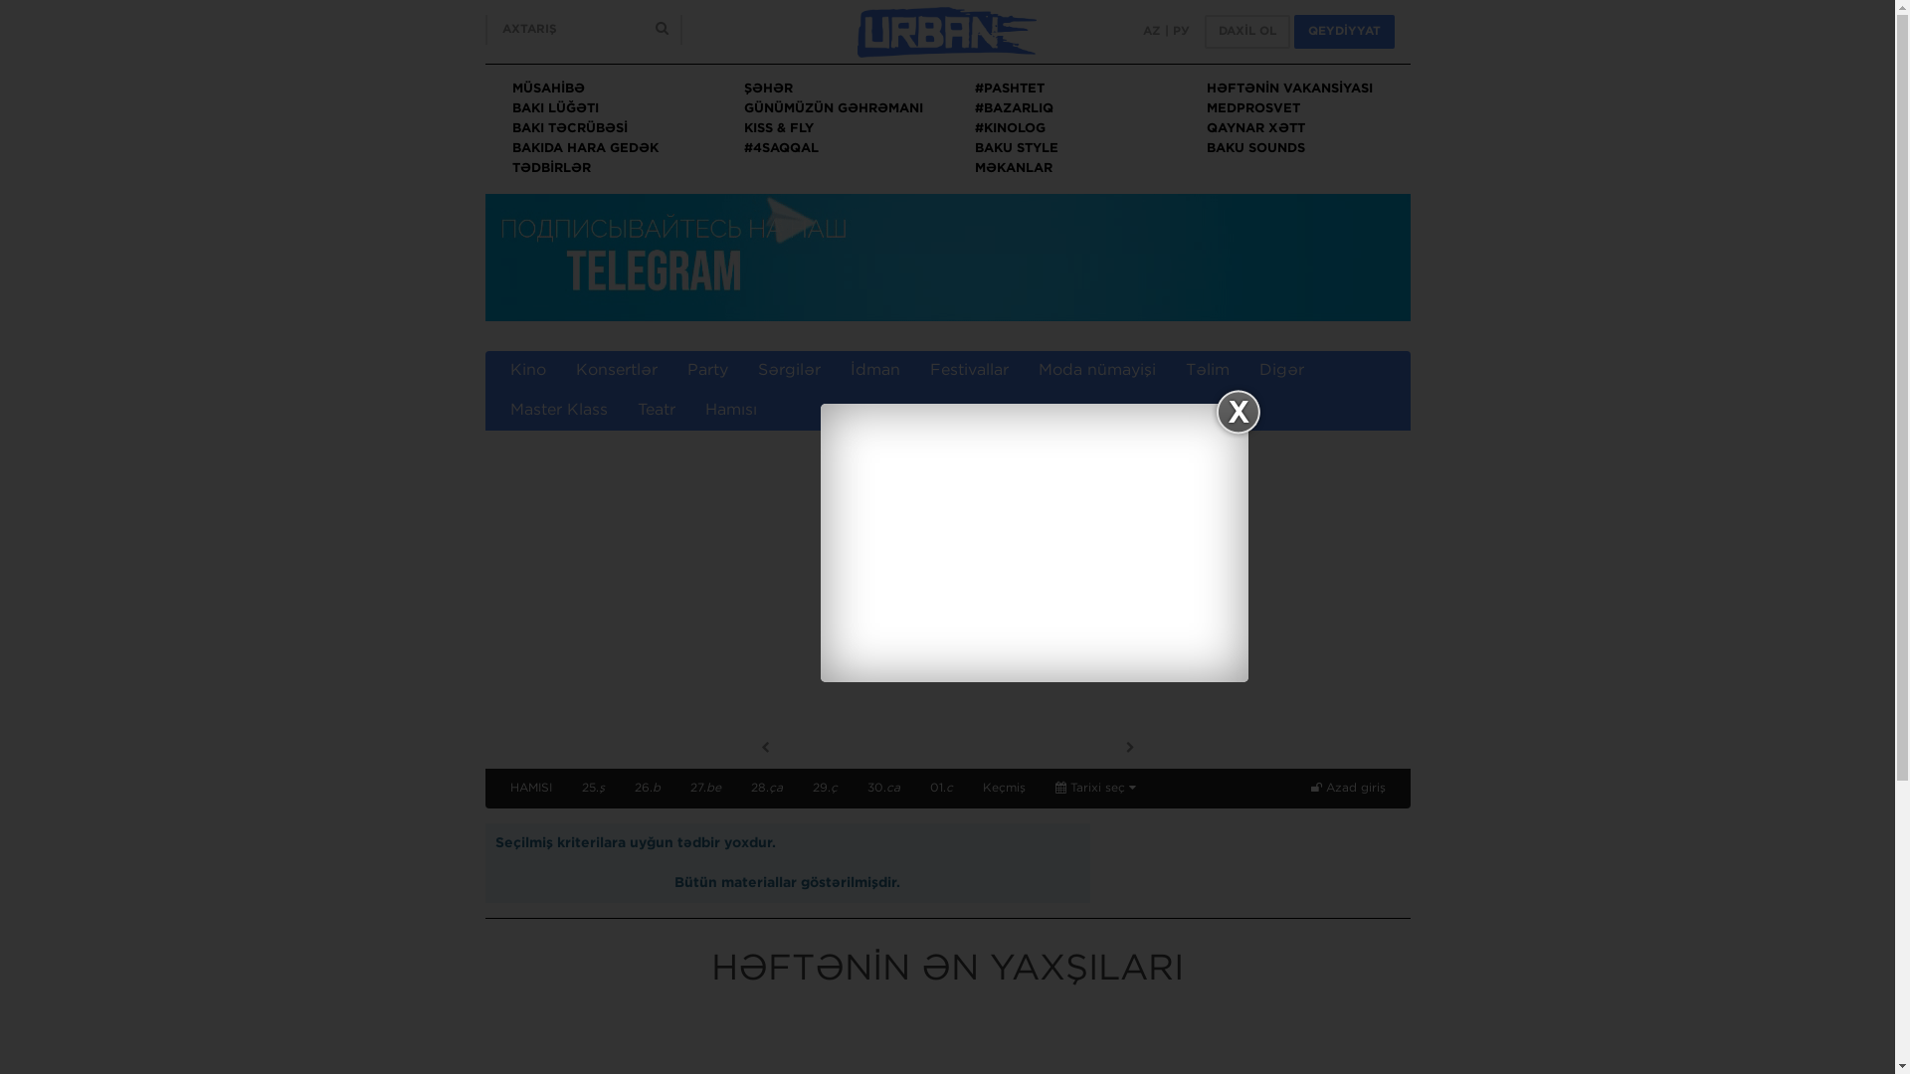 The width and height of the screenshot is (1910, 1074). What do you see at coordinates (1017, 149) in the screenshot?
I see `BAKU STYLE` at bounding box center [1017, 149].